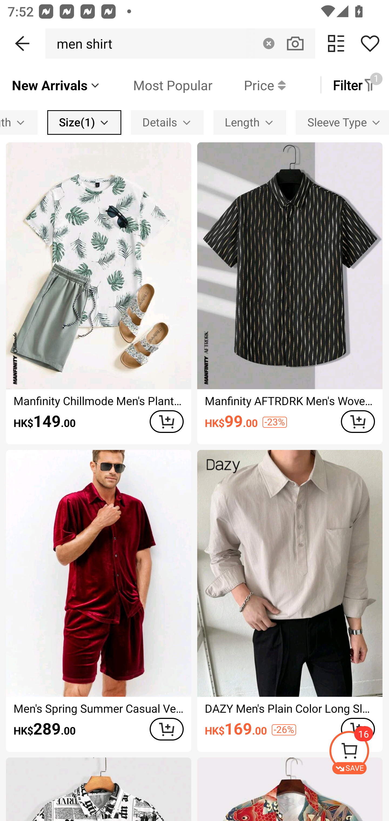 Image resolution: width=389 pixels, height=821 pixels. What do you see at coordinates (269, 43) in the screenshot?
I see `Clear` at bounding box center [269, 43].